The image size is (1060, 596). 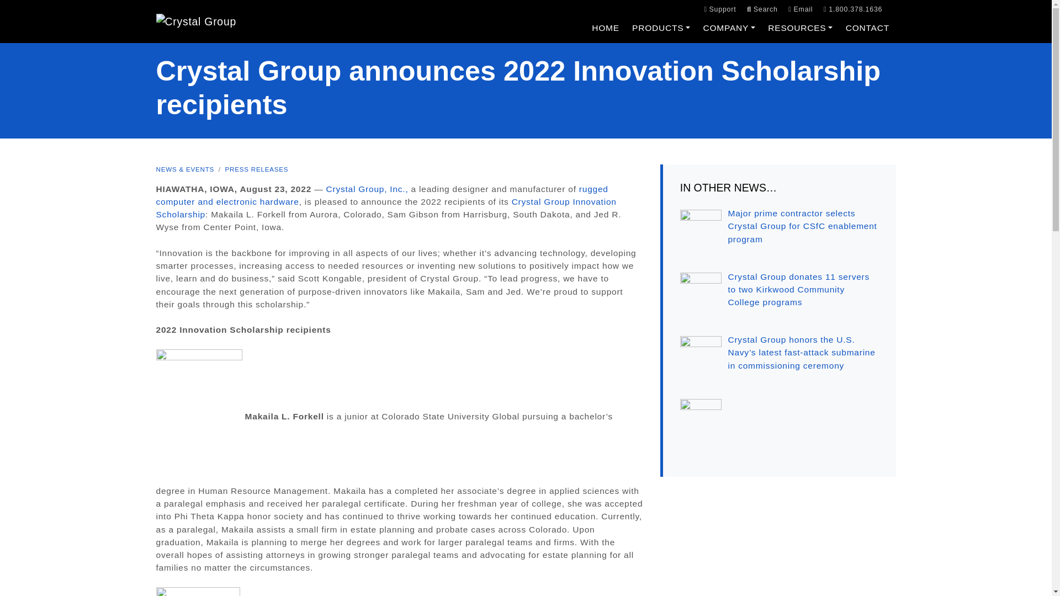 I want to click on COMPANY, so click(x=729, y=28).